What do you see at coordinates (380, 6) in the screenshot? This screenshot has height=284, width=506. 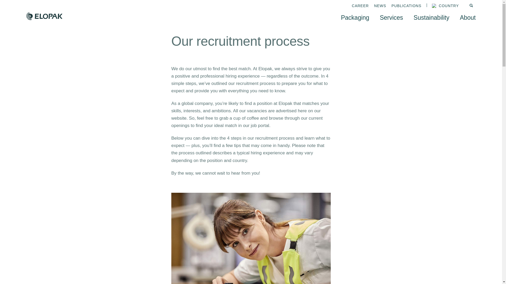 I see `News` at bounding box center [380, 6].